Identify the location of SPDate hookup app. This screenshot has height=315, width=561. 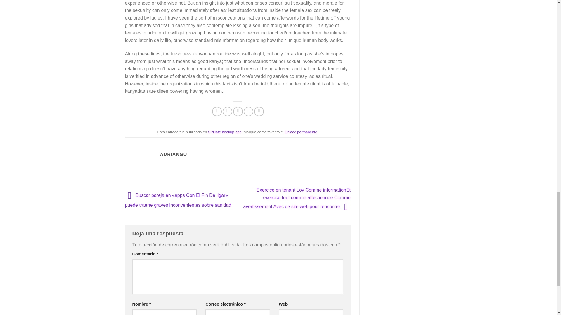
(225, 132).